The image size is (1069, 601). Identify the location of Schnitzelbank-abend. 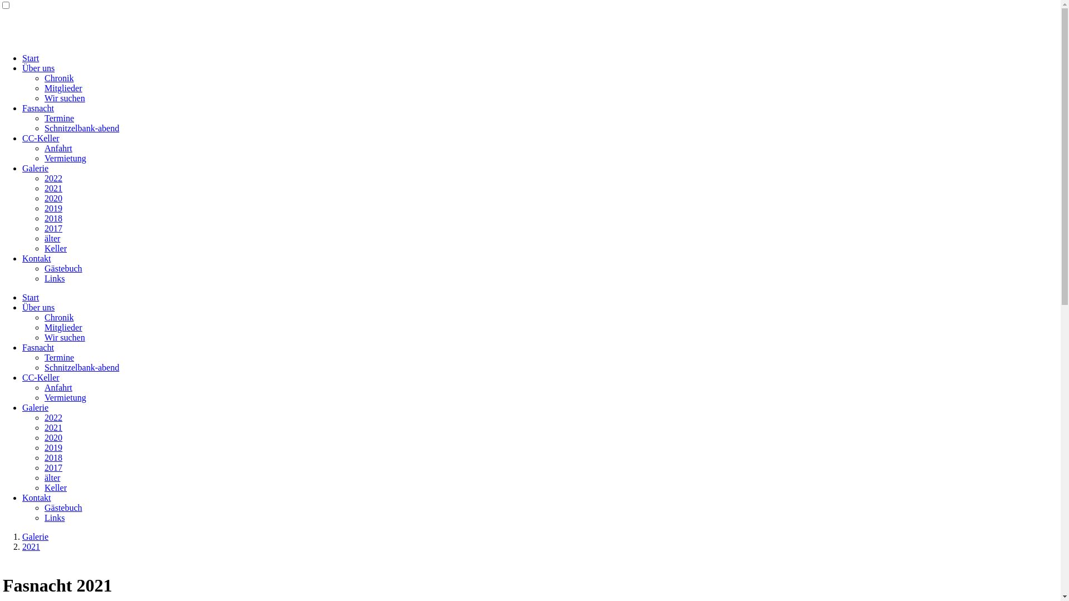
(82, 128).